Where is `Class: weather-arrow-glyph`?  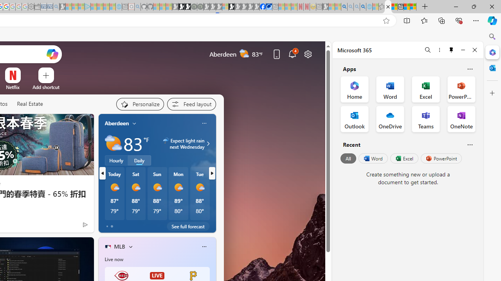 Class: weather-arrow-glyph is located at coordinates (208, 144).